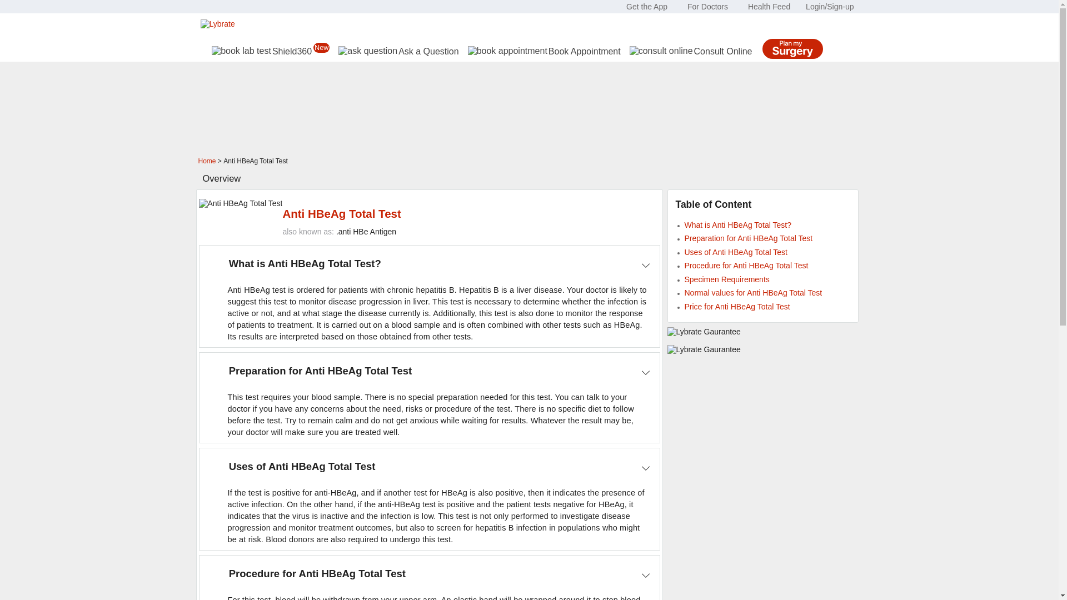 The width and height of the screenshot is (1067, 600). I want to click on Home, so click(206, 161).